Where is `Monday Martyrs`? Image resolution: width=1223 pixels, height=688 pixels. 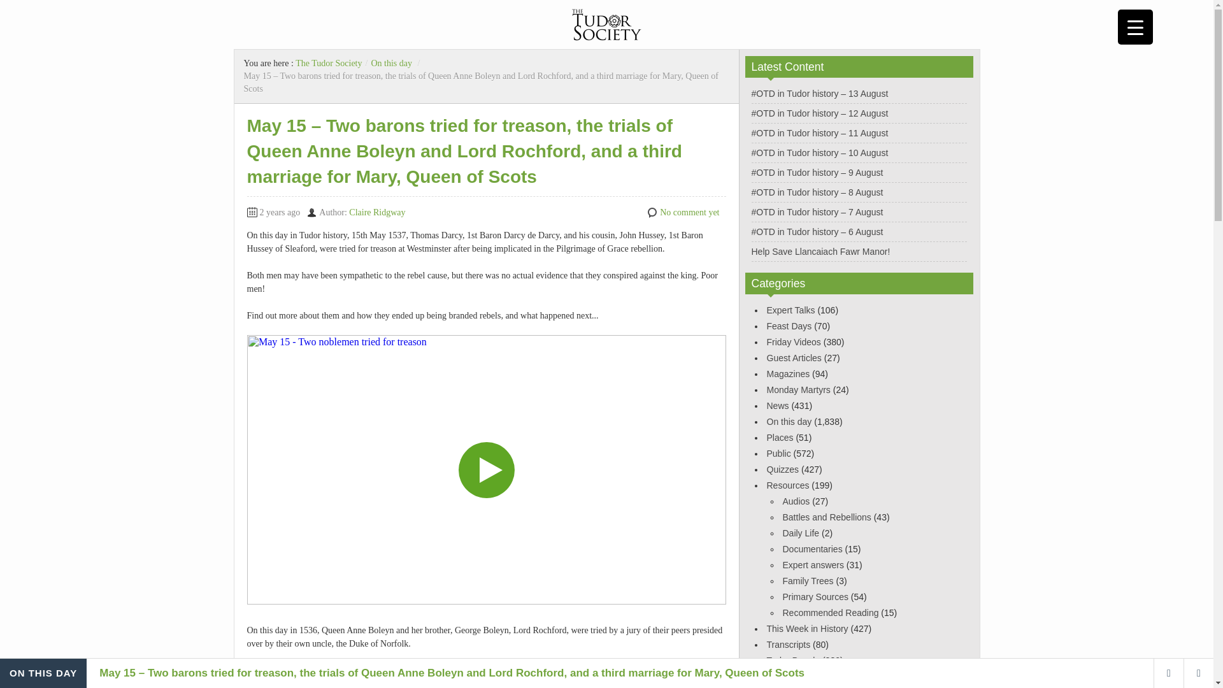
Monday Martyrs is located at coordinates (798, 389).